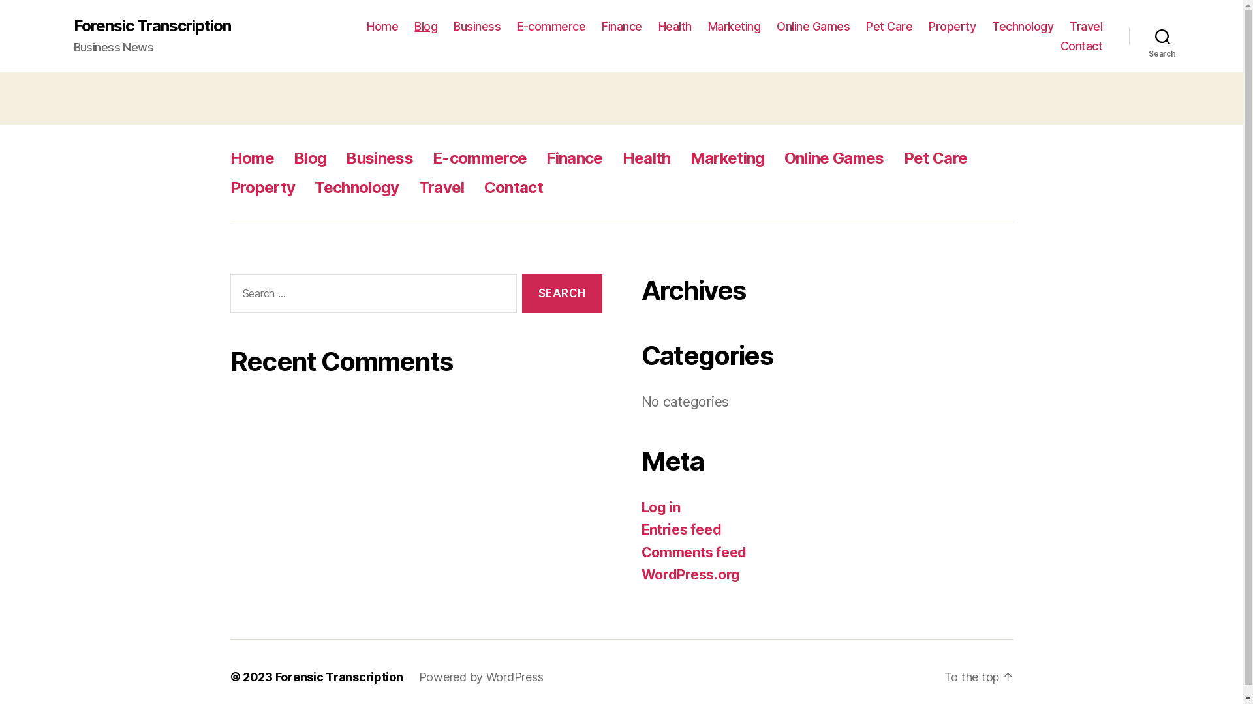 This screenshot has height=704, width=1253. I want to click on Health, so click(647, 158).